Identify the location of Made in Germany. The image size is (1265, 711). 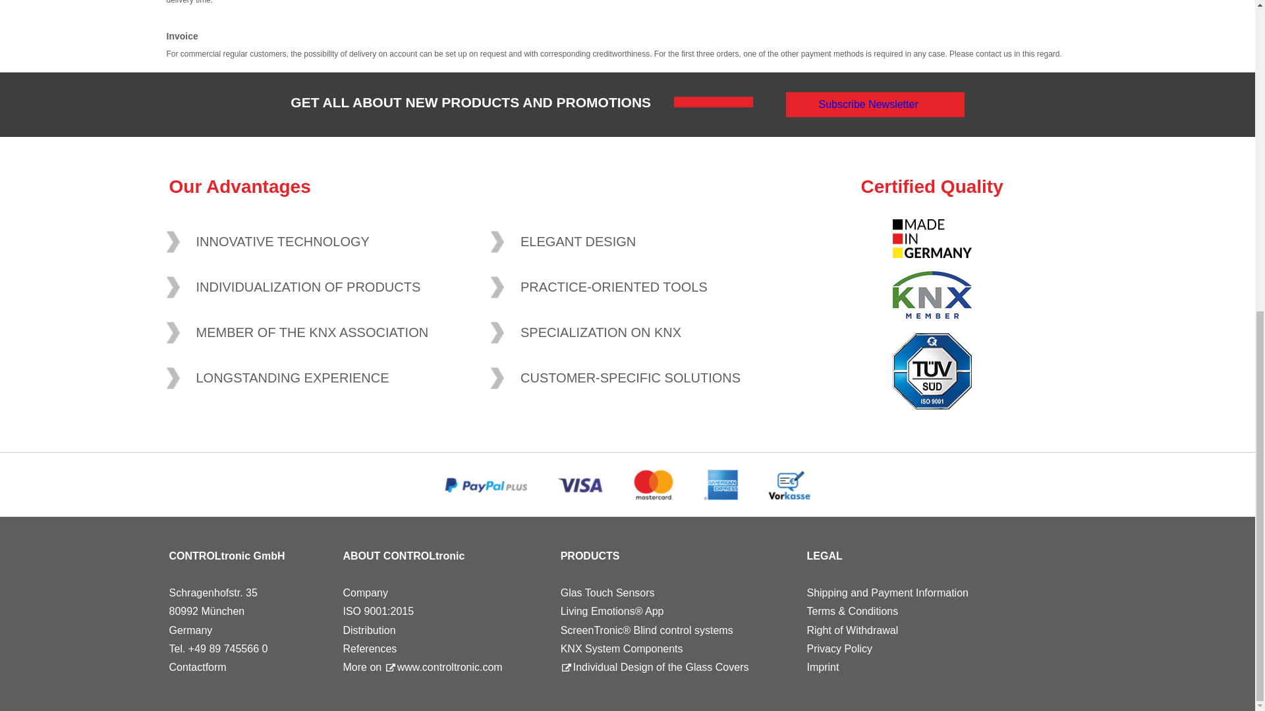
(932, 238).